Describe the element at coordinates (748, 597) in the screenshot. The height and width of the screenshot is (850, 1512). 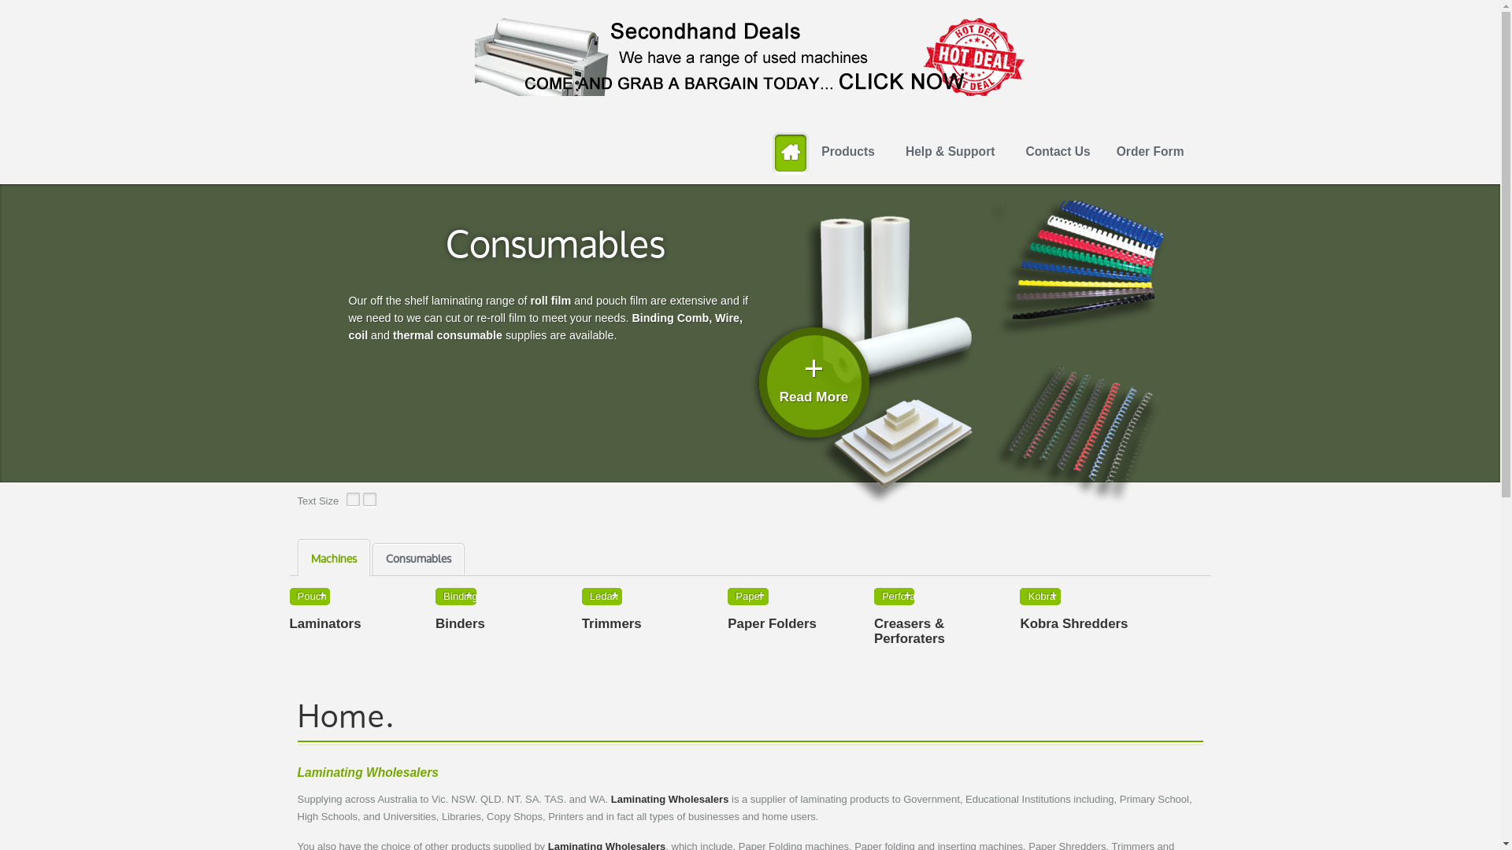
I see `LW-42F A3 Paper Folder, LW-45F Auto A3 Paper Folder
+` at that location.